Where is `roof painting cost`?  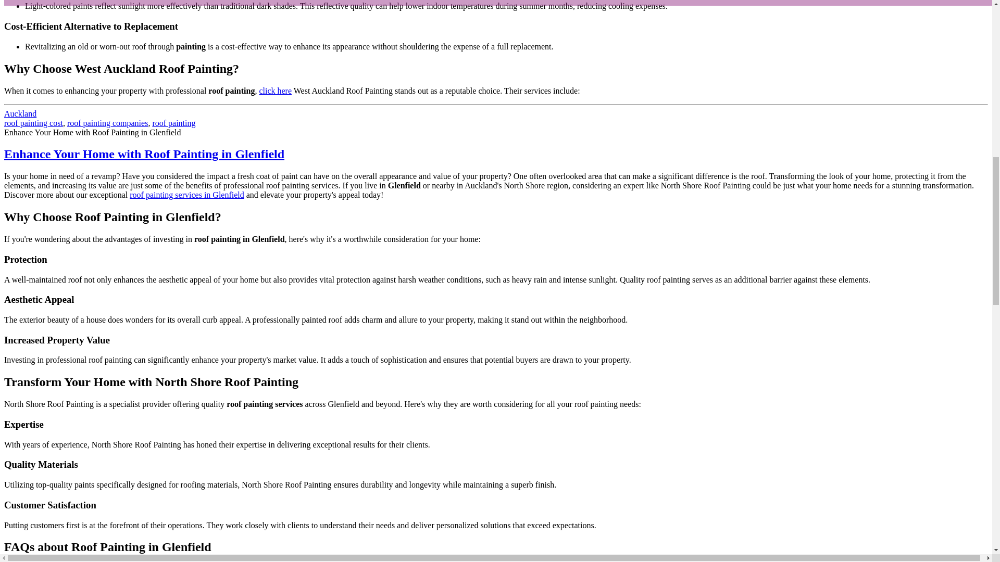 roof painting cost is located at coordinates (33, 123).